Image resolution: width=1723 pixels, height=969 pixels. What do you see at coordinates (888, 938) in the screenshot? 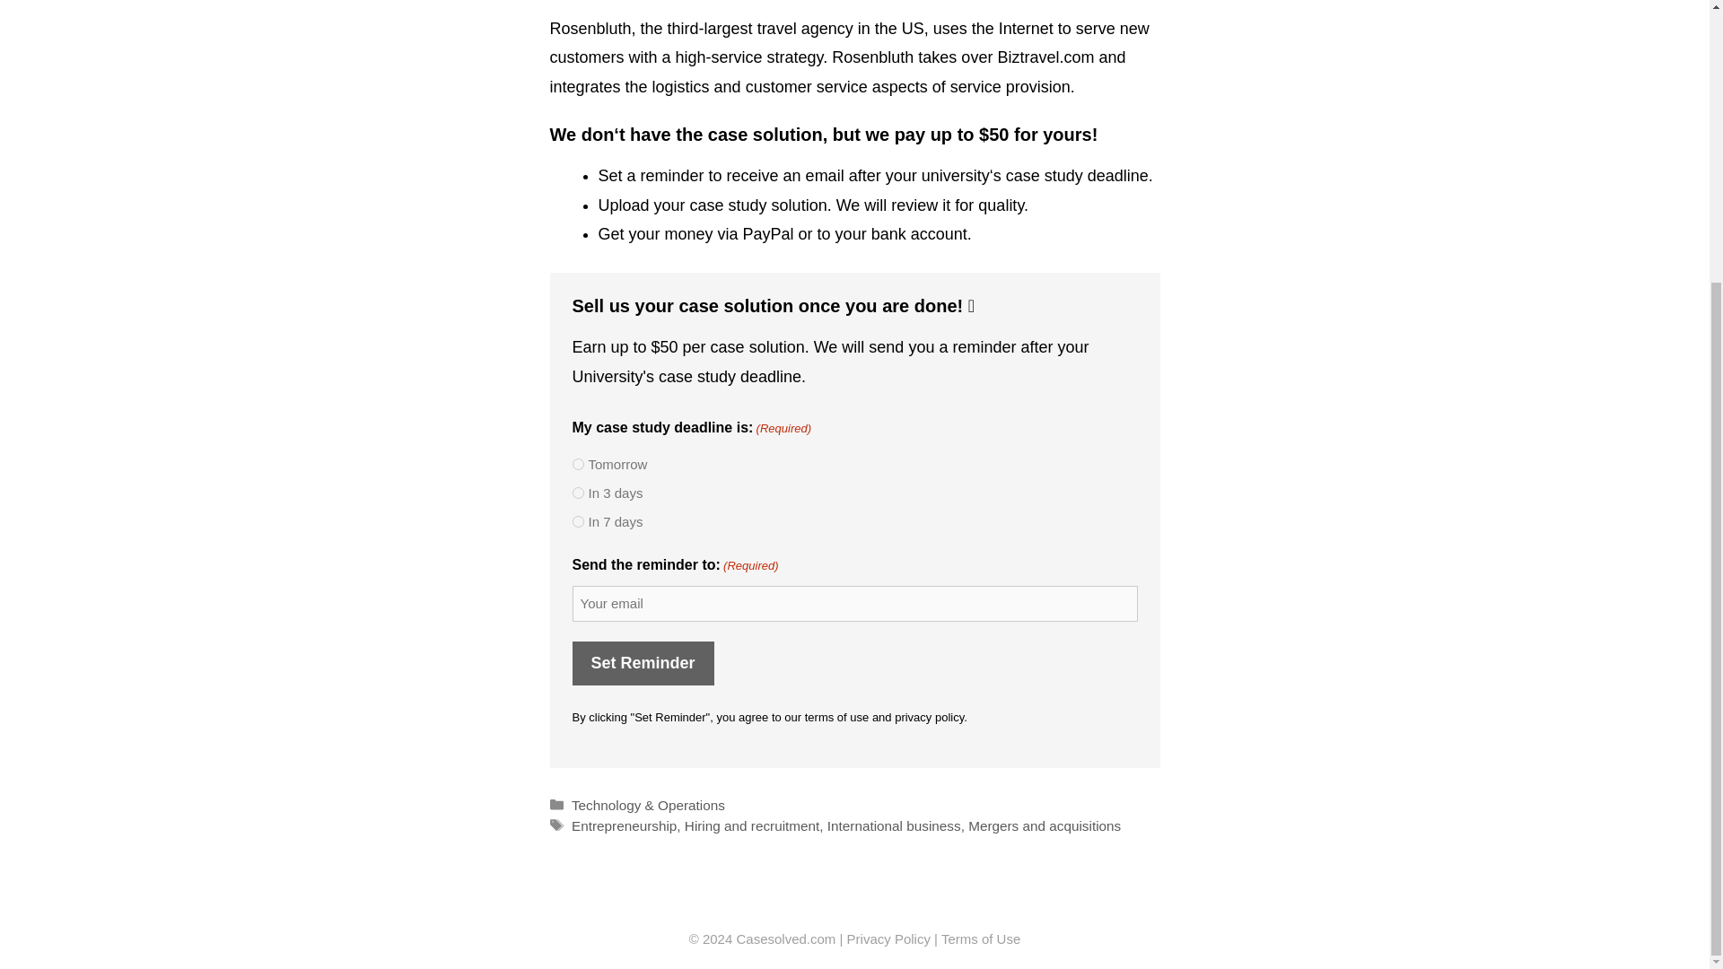
I see `Privacy Policy` at bounding box center [888, 938].